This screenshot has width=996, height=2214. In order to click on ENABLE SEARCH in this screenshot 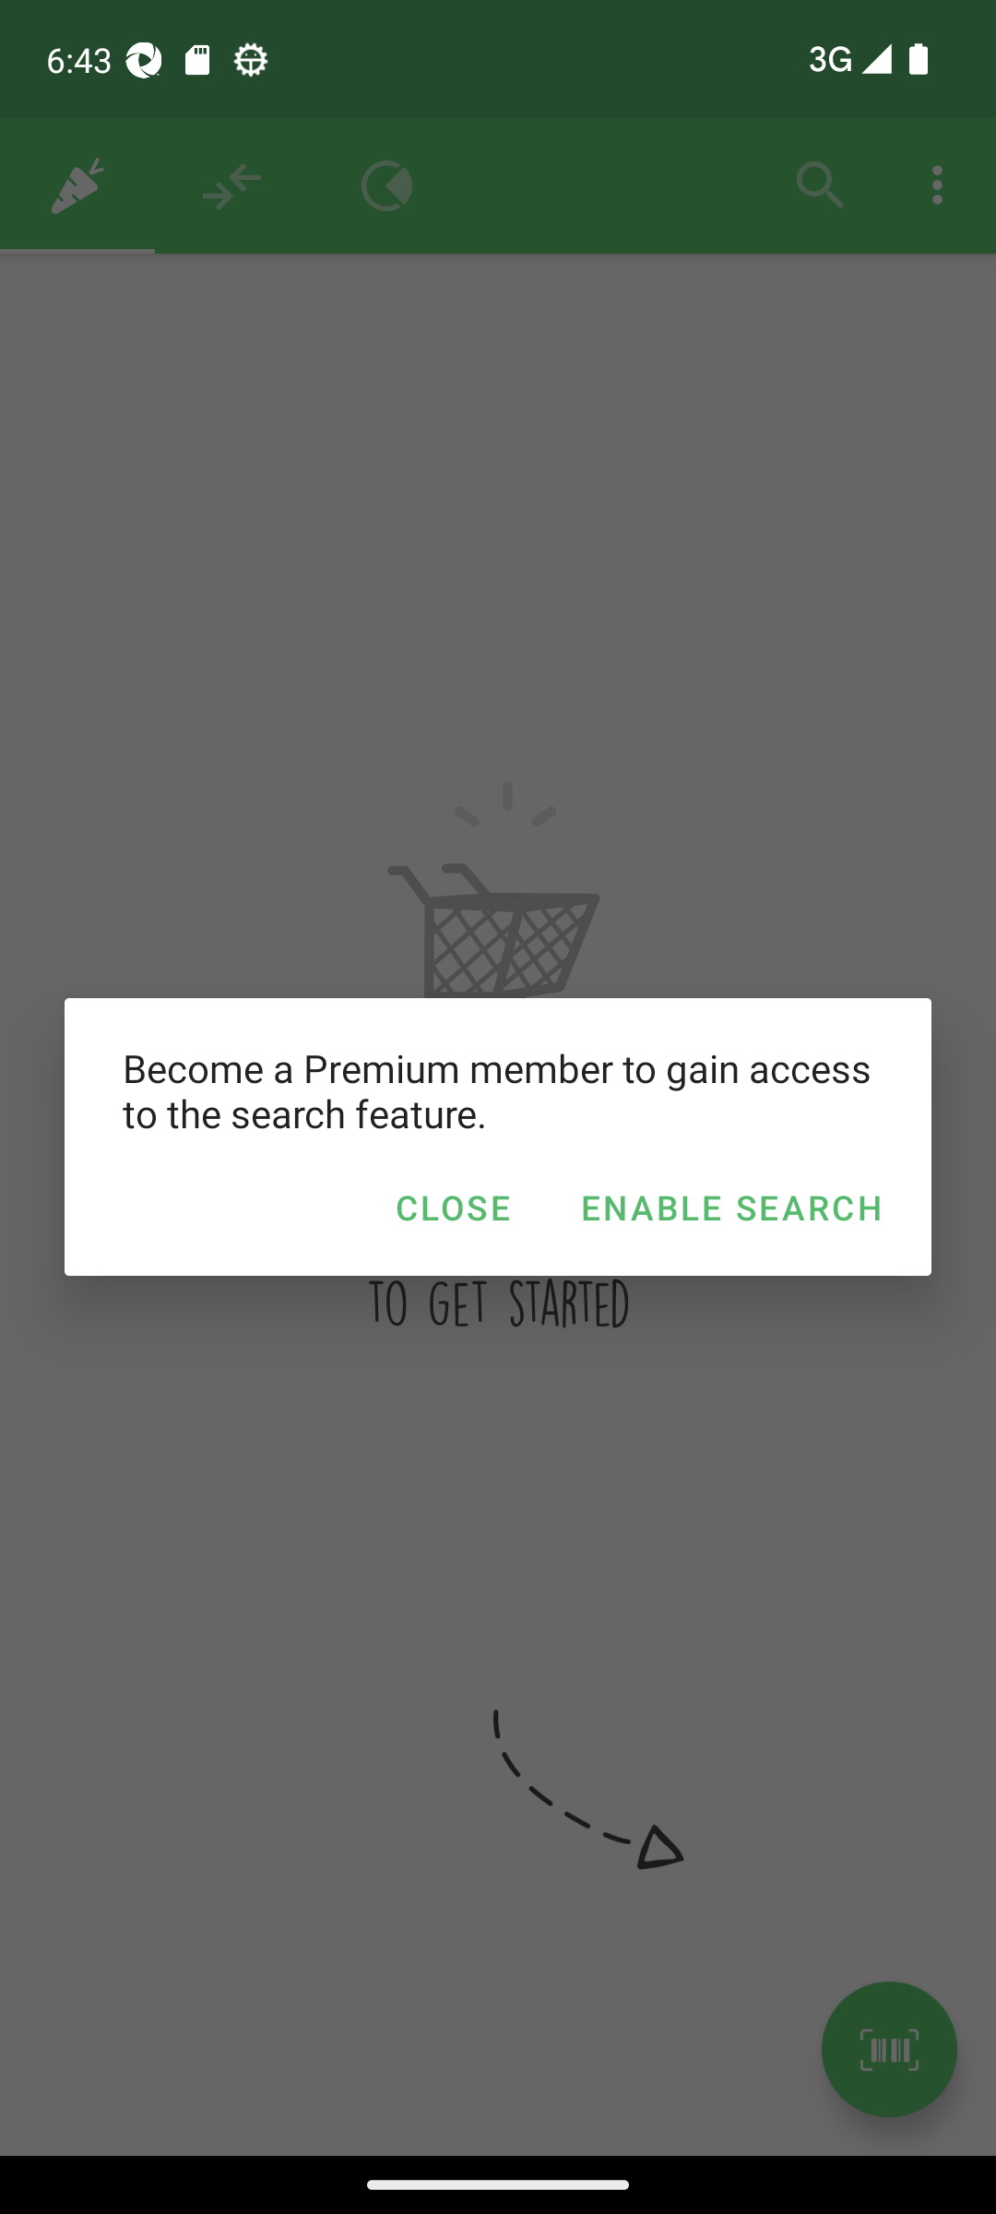, I will do `click(730, 1207)`.